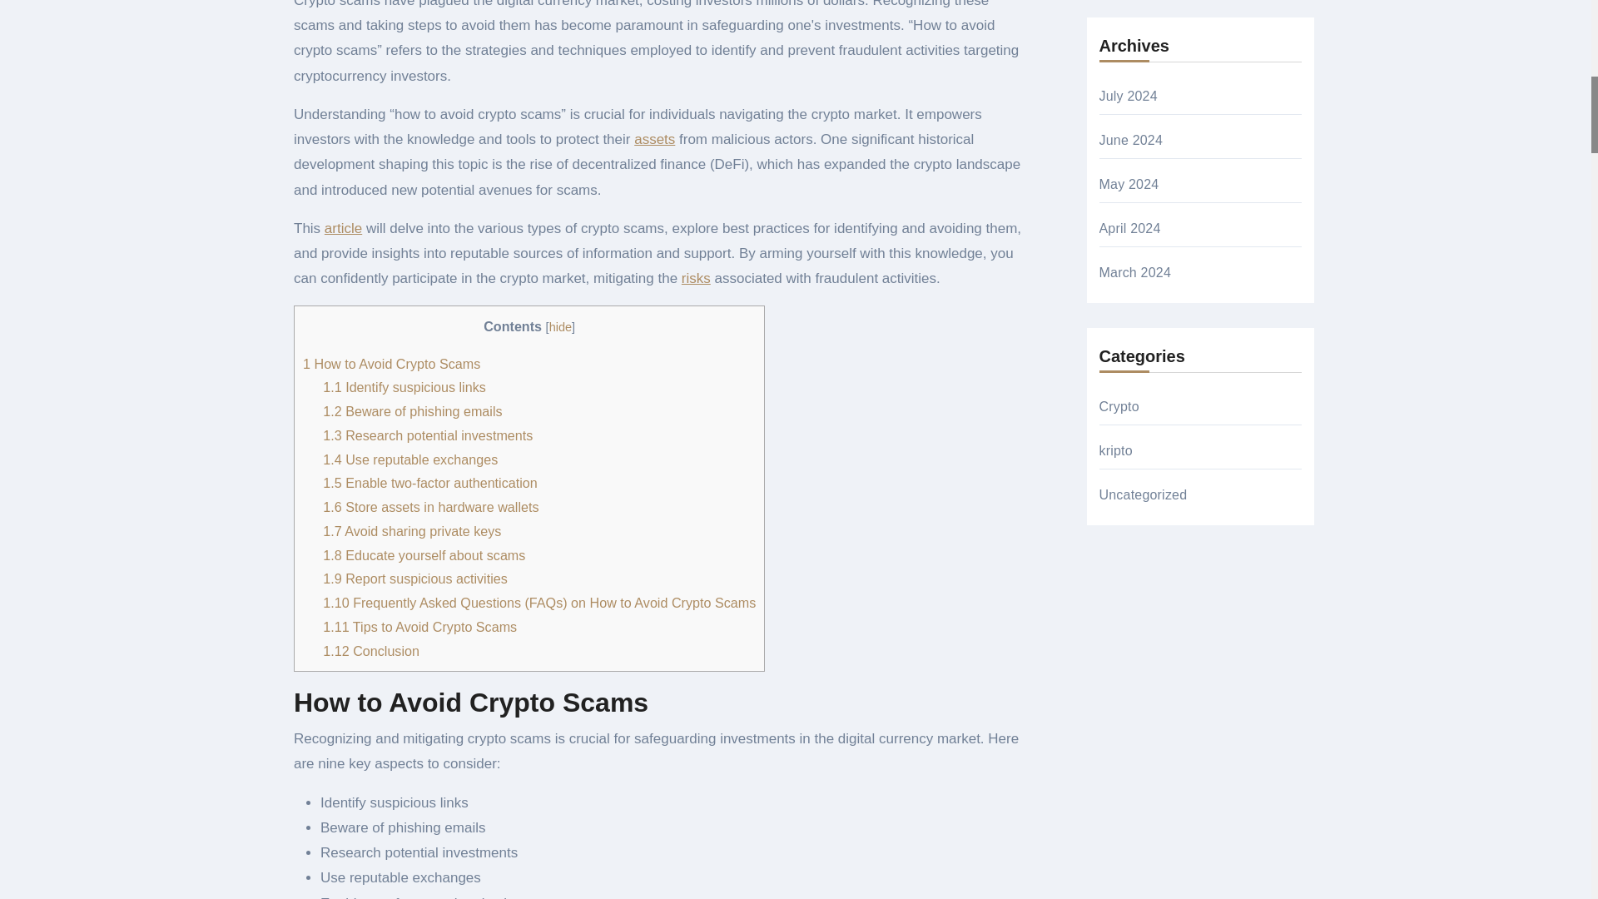 The width and height of the screenshot is (1598, 899). What do you see at coordinates (419, 627) in the screenshot?
I see `1.11 Tips to Avoid Crypto Scams` at bounding box center [419, 627].